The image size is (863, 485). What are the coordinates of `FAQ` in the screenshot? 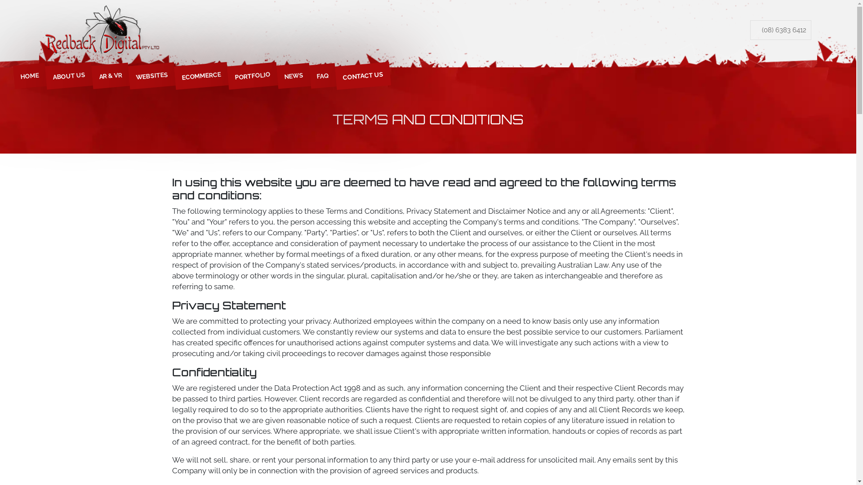 It's located at (322, 75).